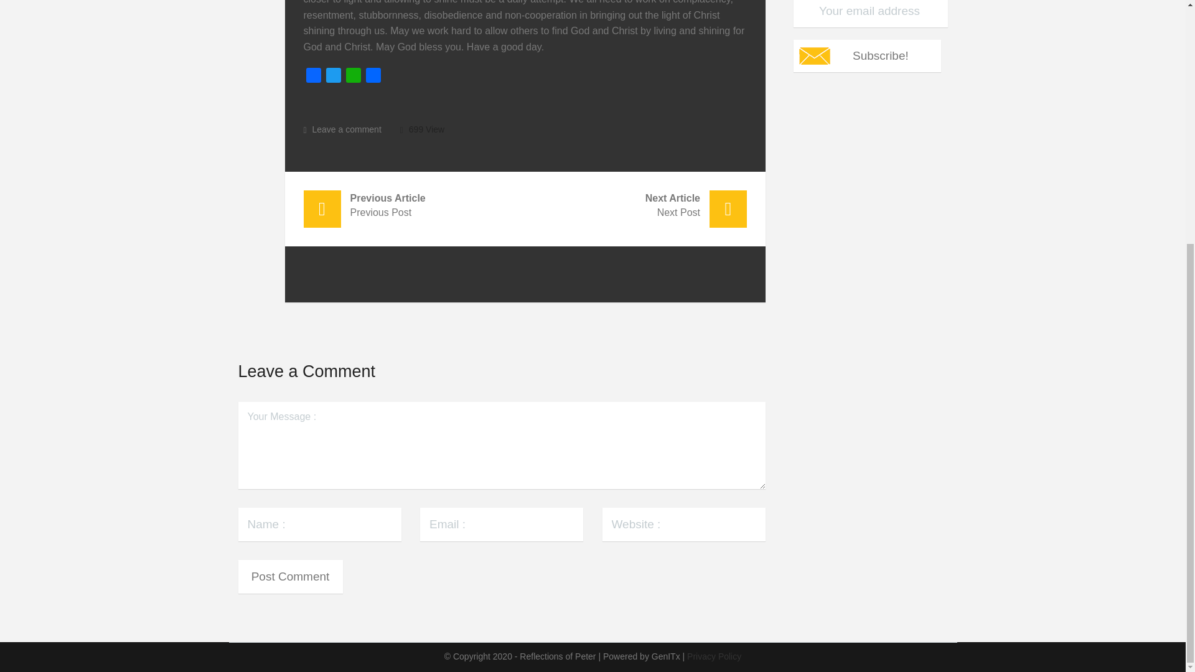 The width and height of the screenshot is (1195, 672). Describe the element at coordinates (334, 77) in the screenshot. I see `Twitter` at that location.